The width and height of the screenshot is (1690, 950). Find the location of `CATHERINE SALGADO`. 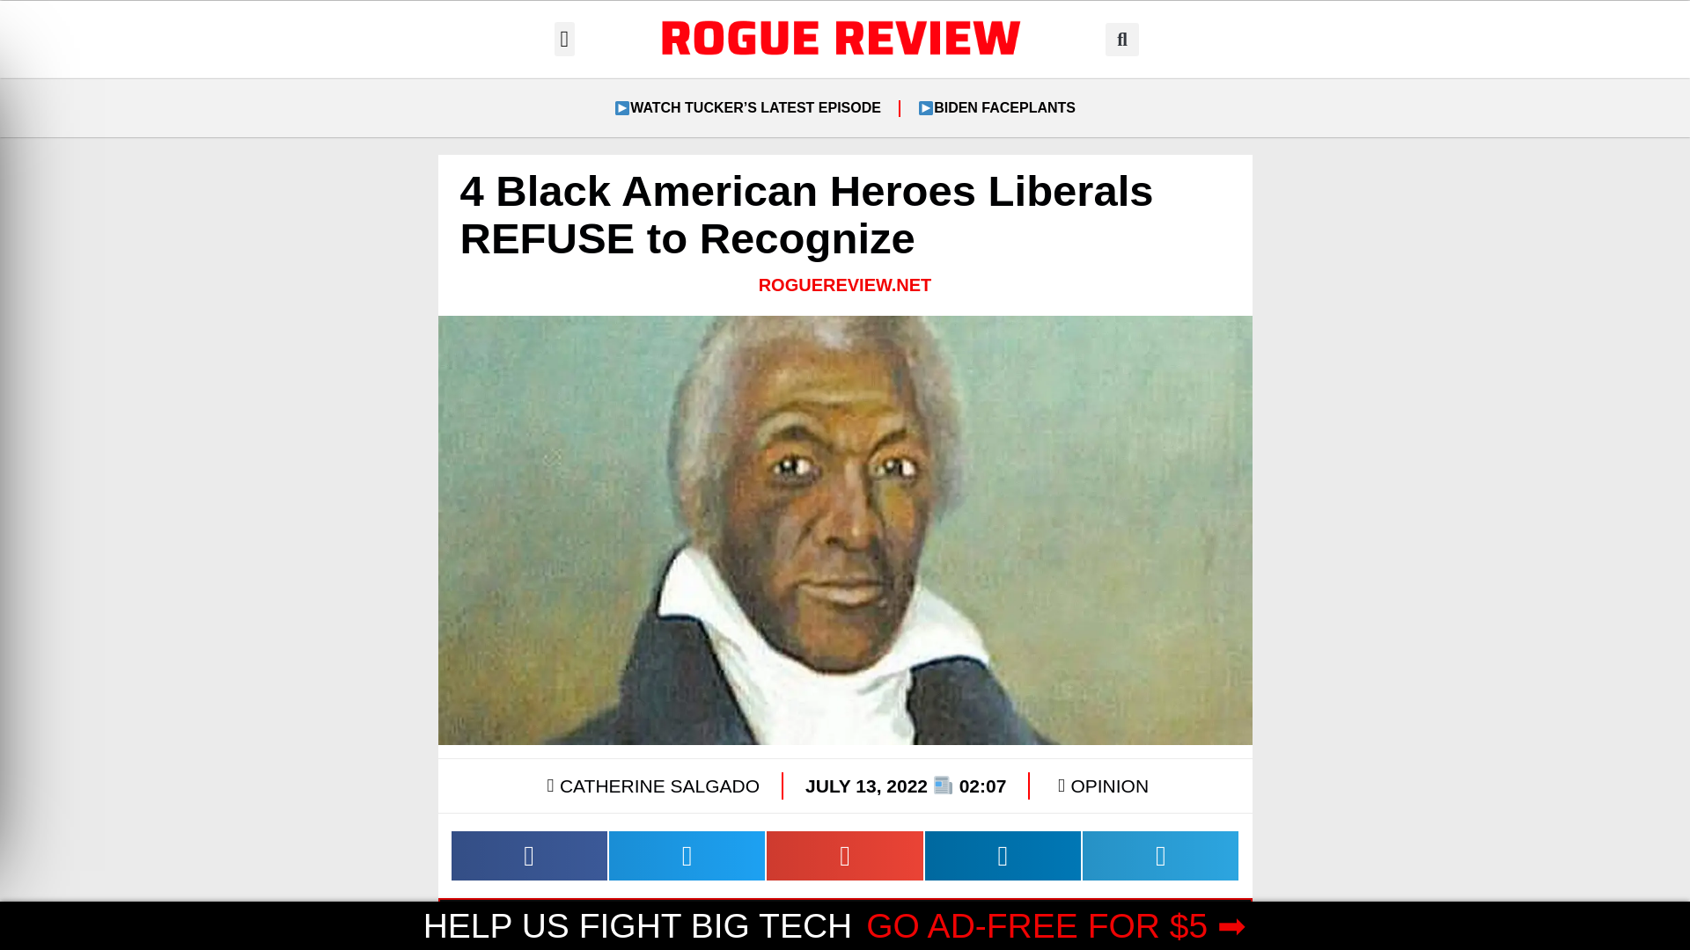

CATHERINE SALGADO is located at coordinates (650, 786).